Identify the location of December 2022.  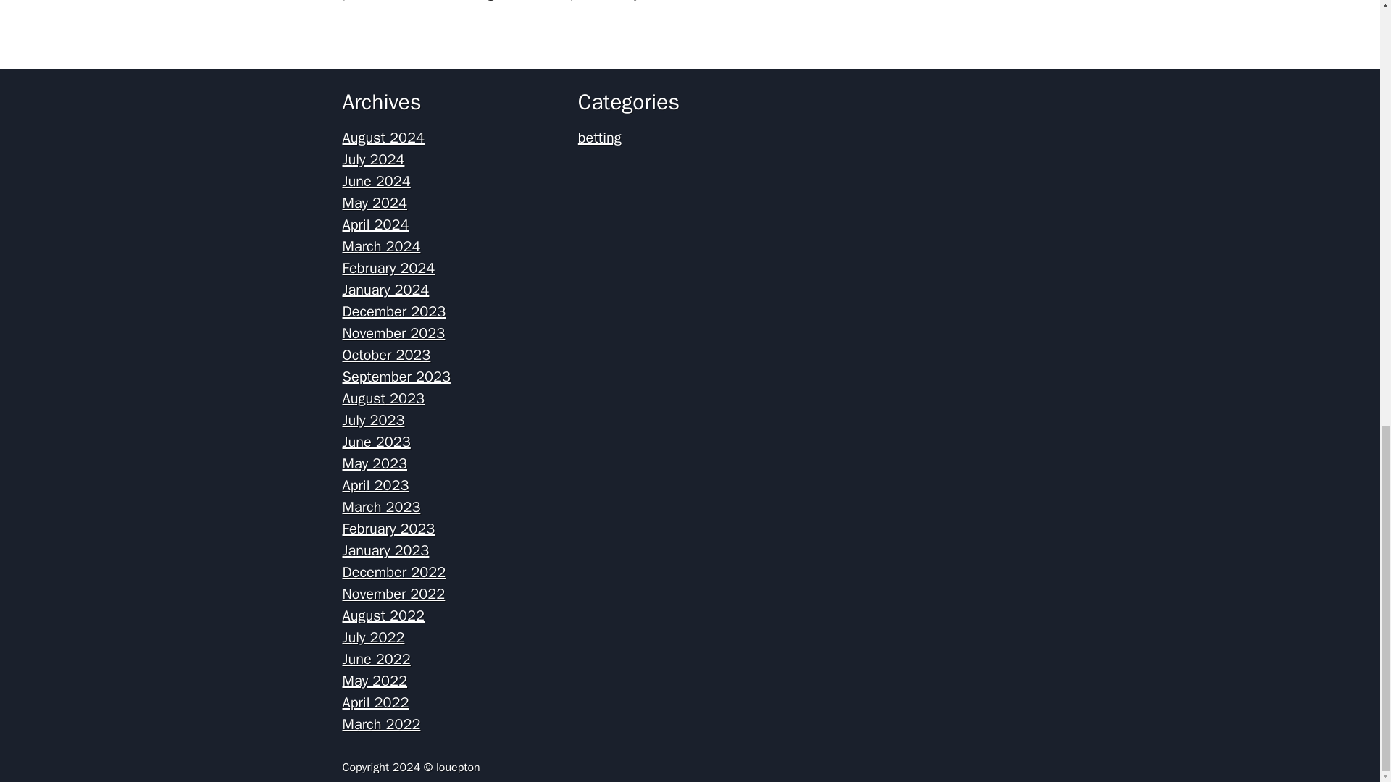
(393, 572).